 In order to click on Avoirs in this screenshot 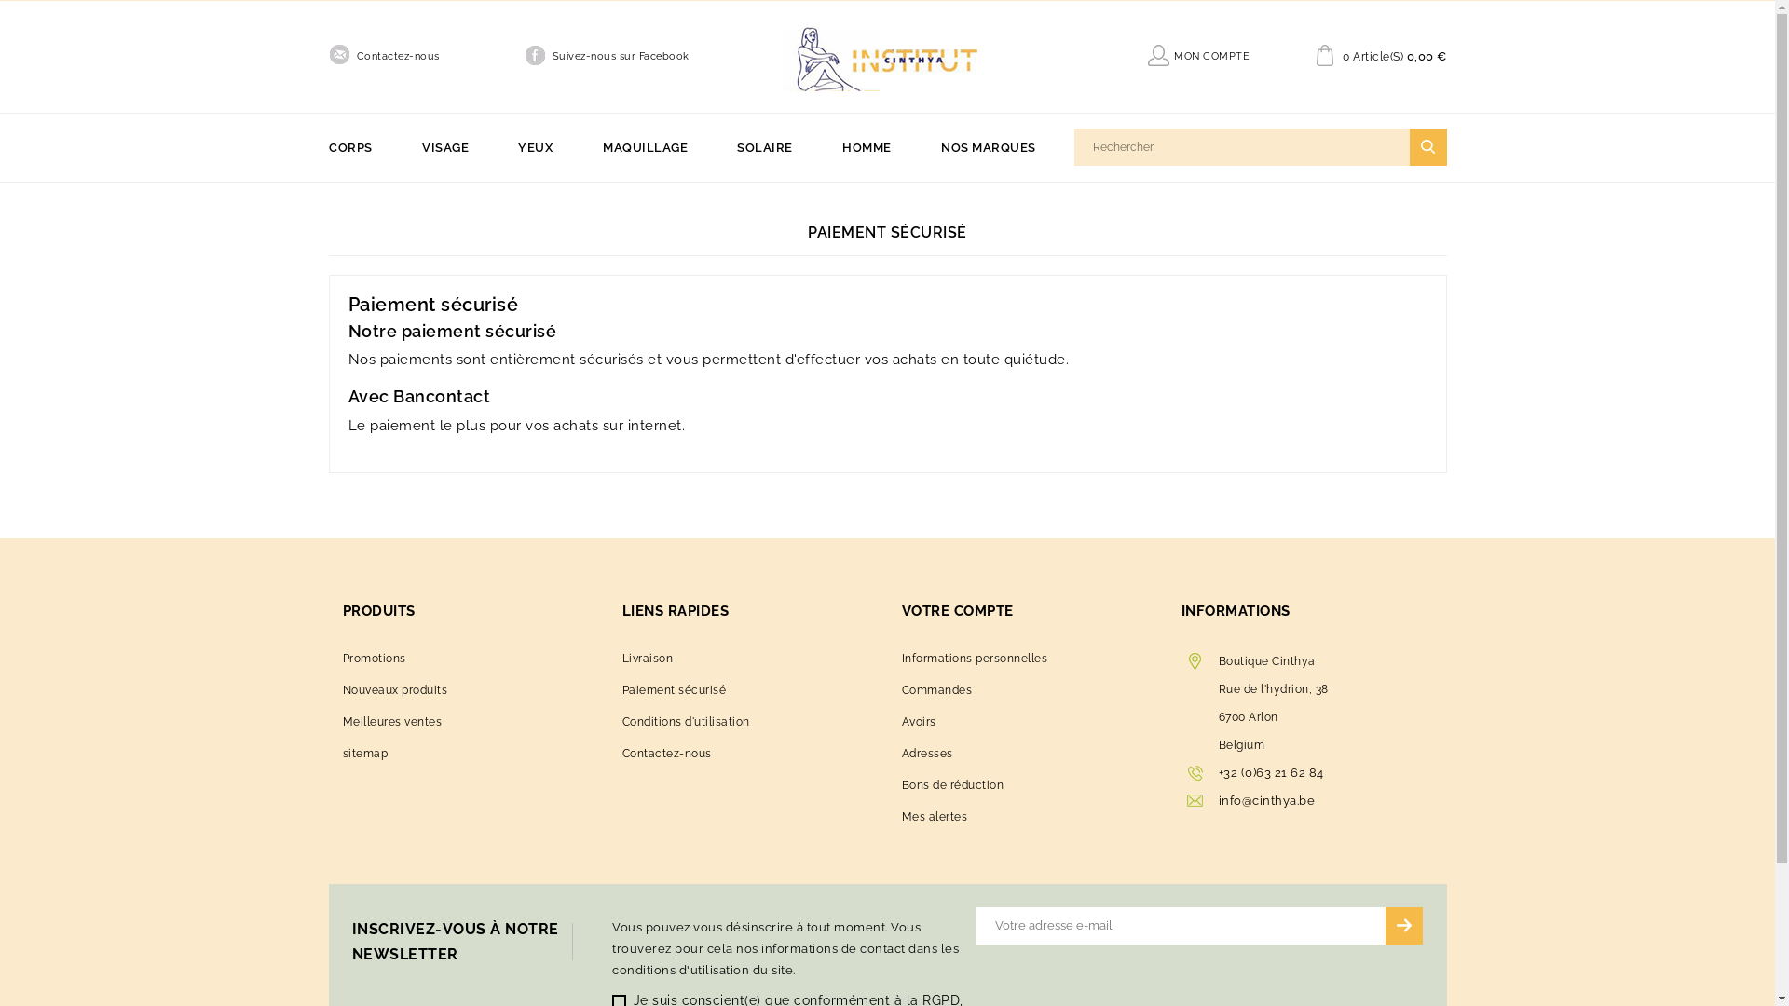, I will do `click(919, 722)`.